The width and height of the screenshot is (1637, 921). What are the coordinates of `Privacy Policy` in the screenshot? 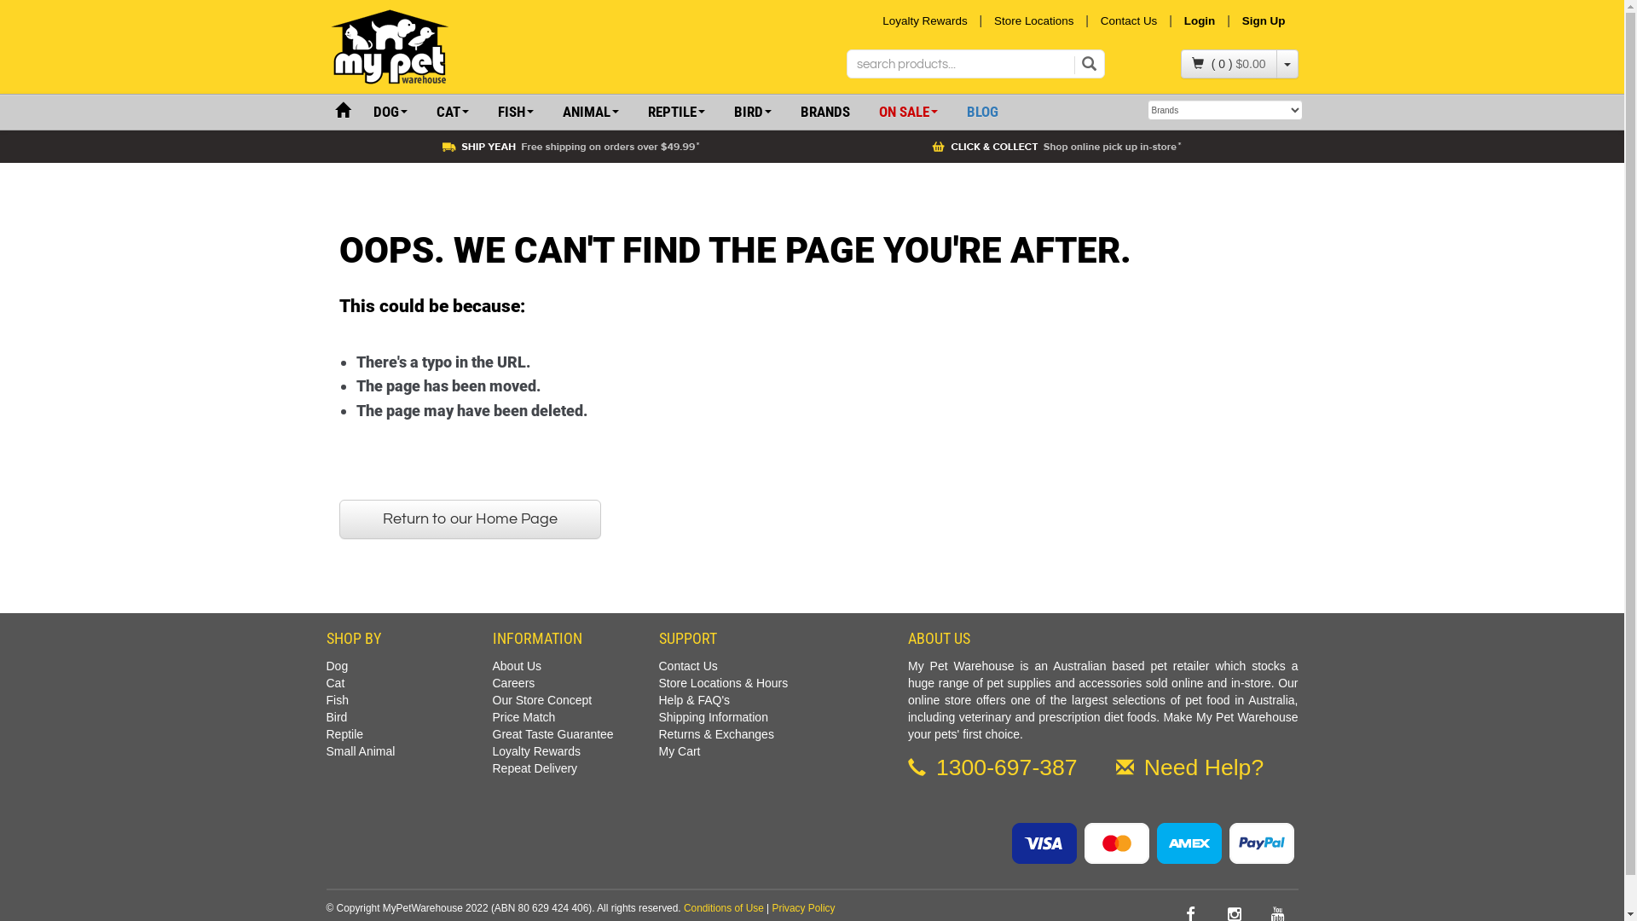 It's located at (803, 908).